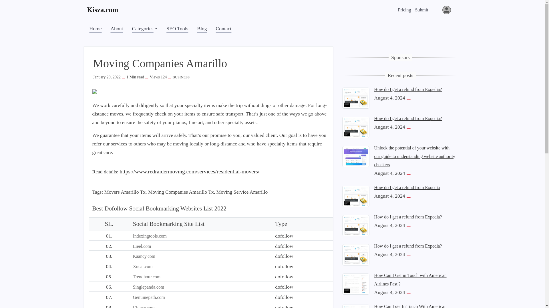 This screenshot has height=308, width=549. What do you see at coordinates (404, 10) in the screenshot?
I see `Pricing` at bounding box center [404, 10].